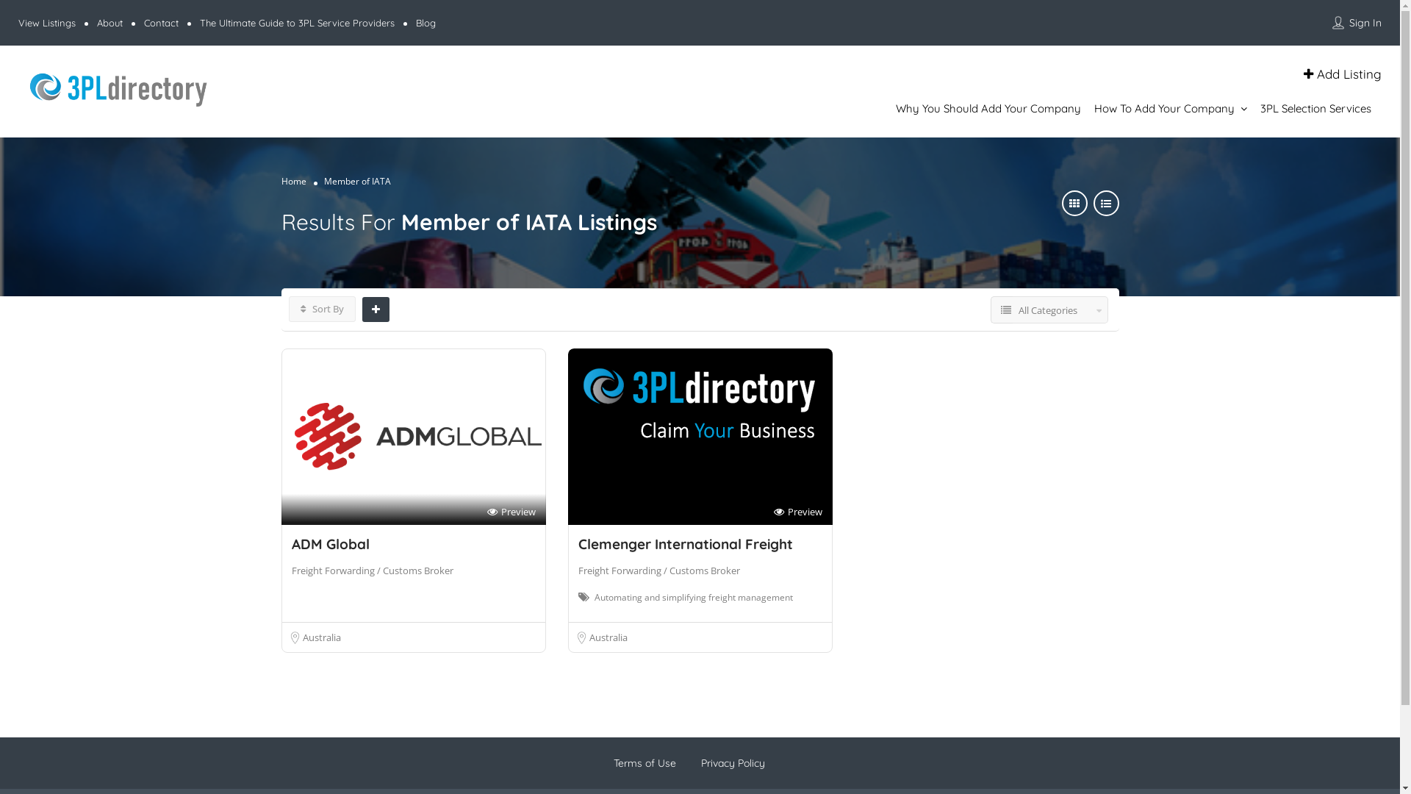  I want to click on All Categories, so click(1060, 310).